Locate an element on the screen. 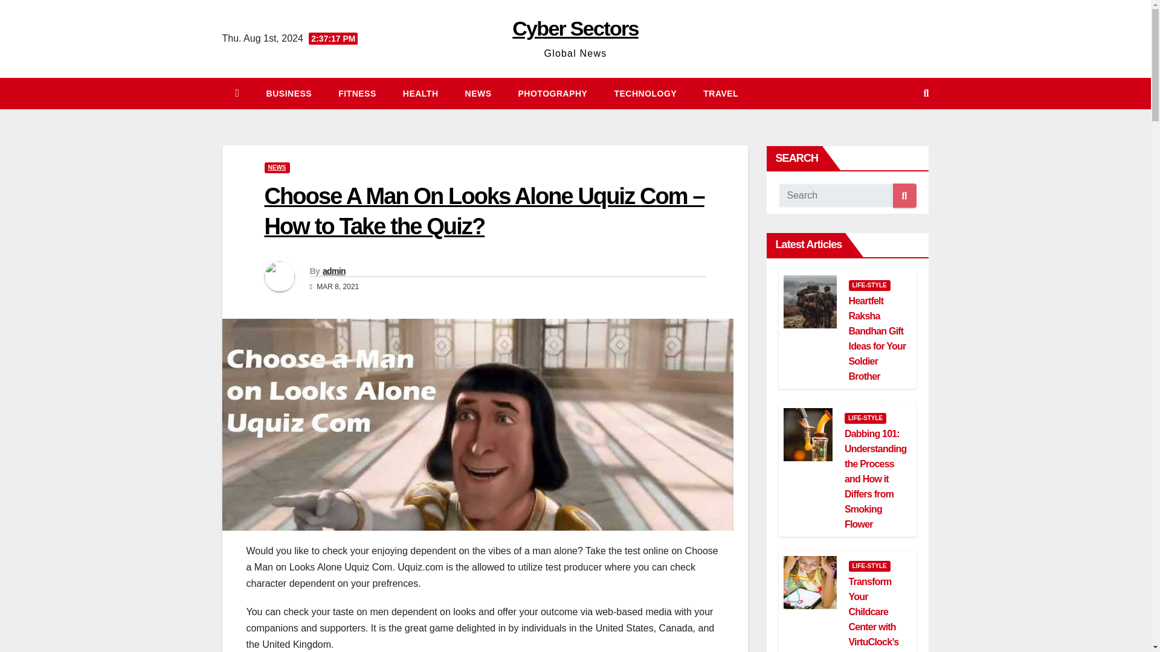 This screenshot has width=1160, height=652. admin is located at coordinates (333, 270).